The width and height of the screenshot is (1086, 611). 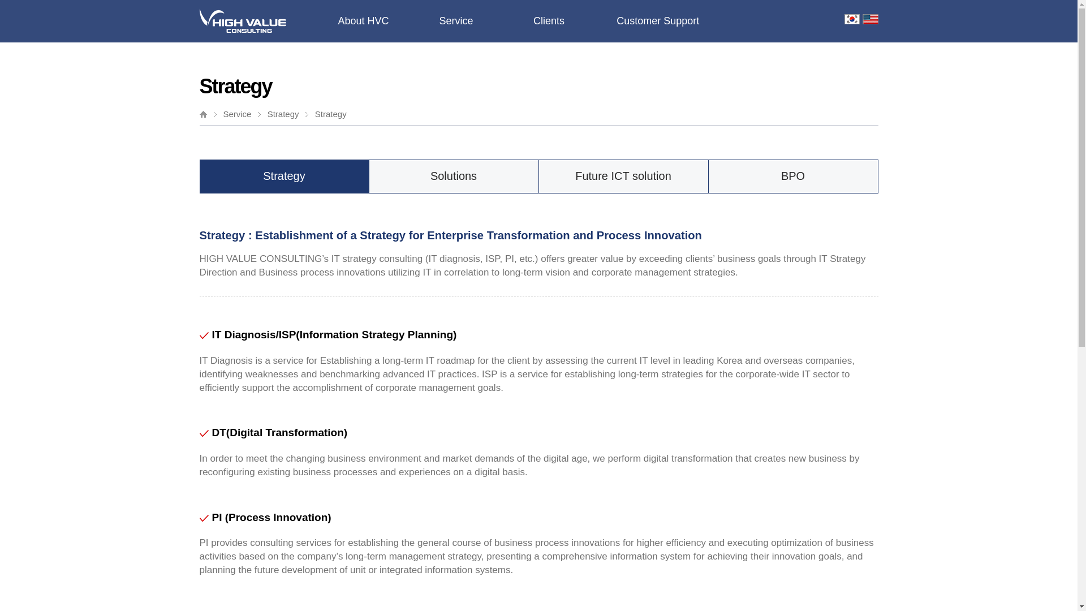 What do you see at coordinates (792, 177) in the screenshot?
I see `BPO` at bounding box center [792, 177].